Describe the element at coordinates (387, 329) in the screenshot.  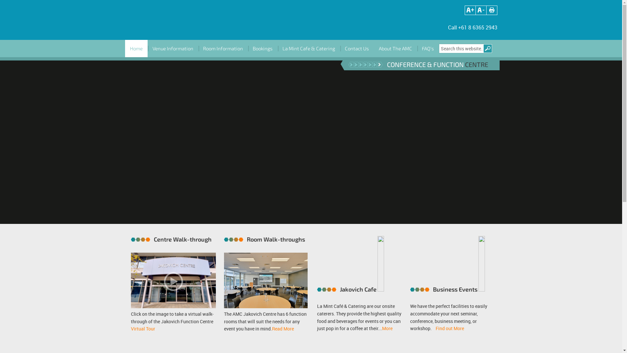
I see `More` at that location.